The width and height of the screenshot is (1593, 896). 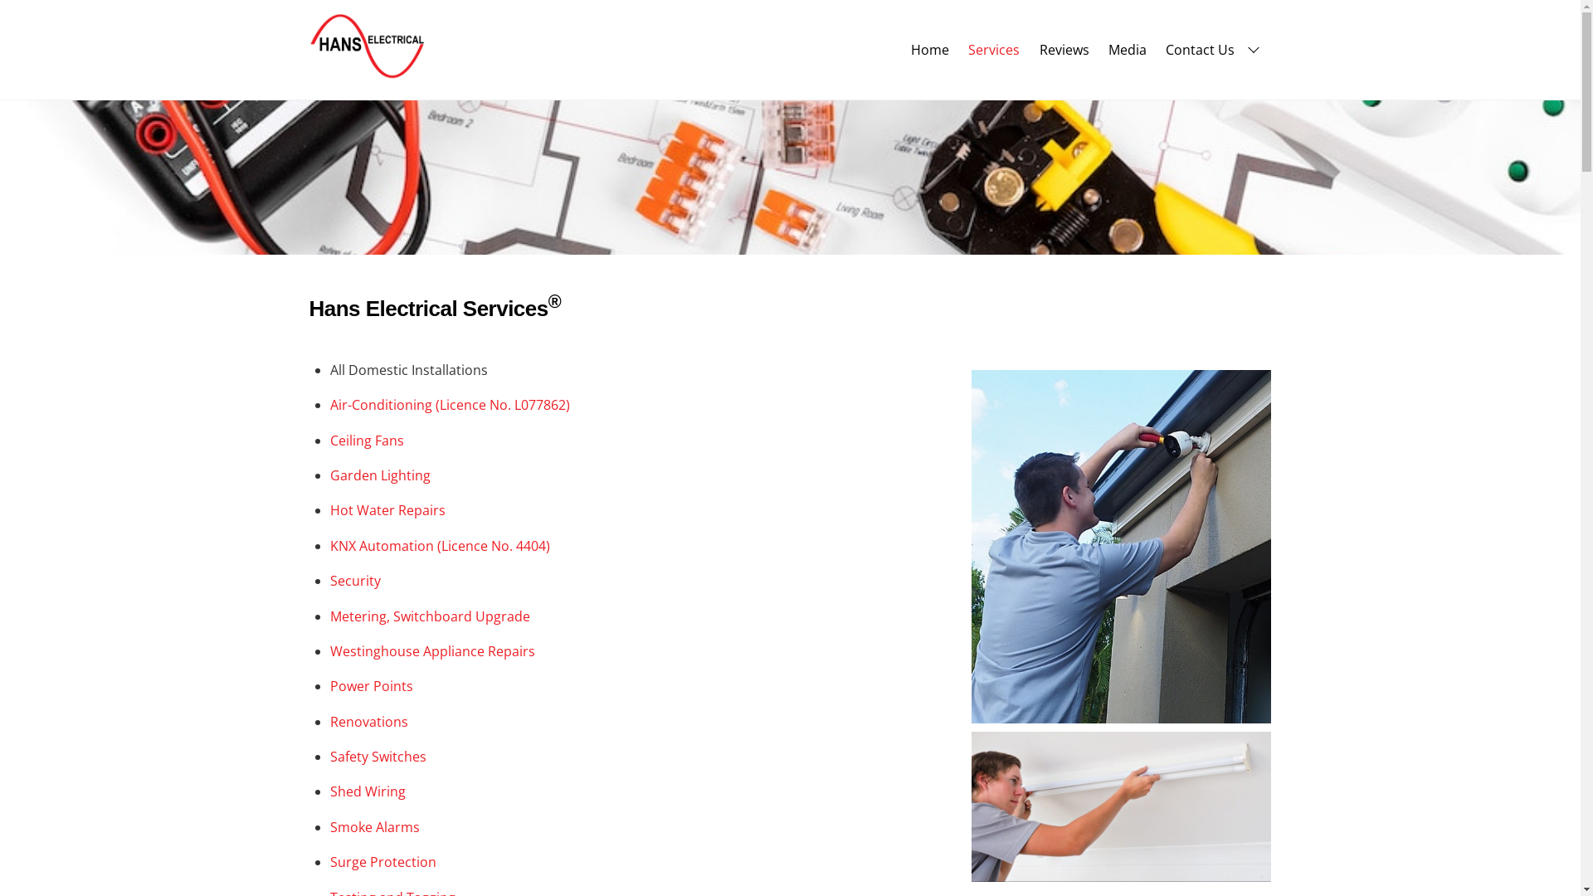 What do you see at coordinates (383, 862) in the screenshot?
I see `Surge Protection` at bounding box center [383, 862].